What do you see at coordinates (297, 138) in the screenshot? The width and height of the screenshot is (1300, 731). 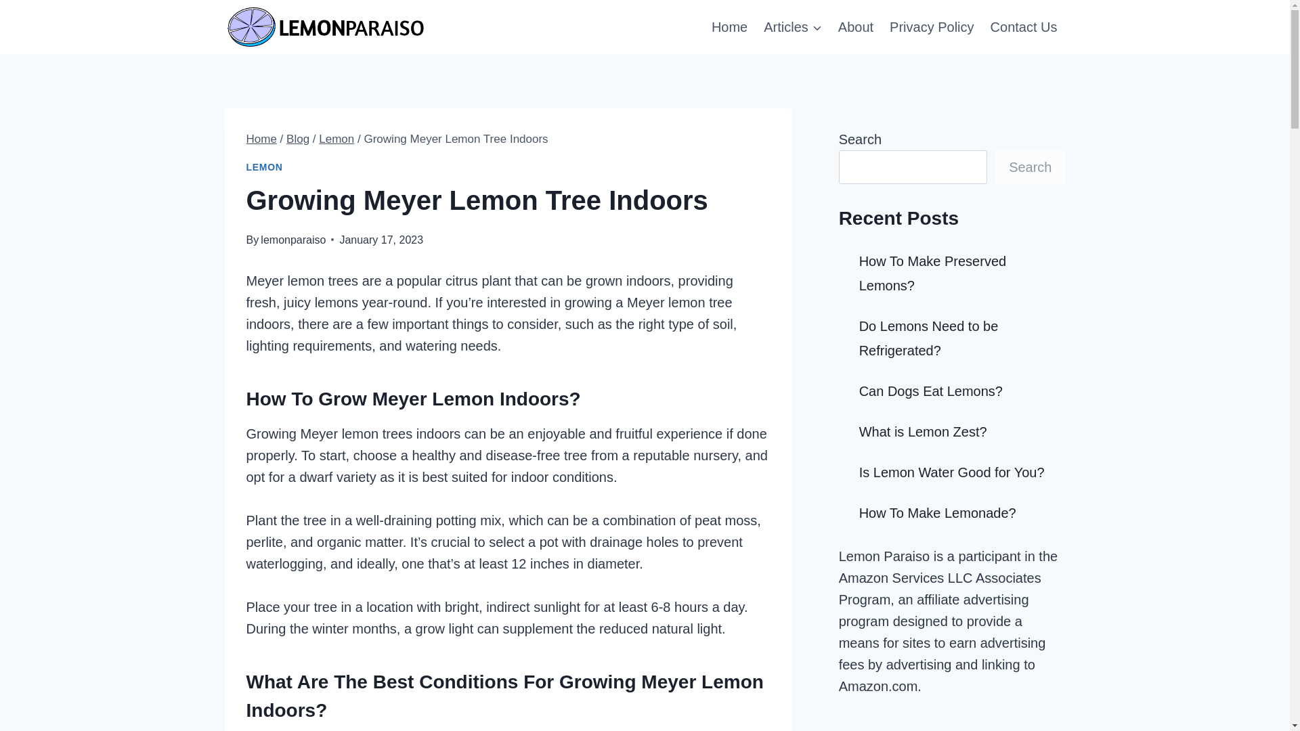 I see `Blog` at bounding box center [297, 138].